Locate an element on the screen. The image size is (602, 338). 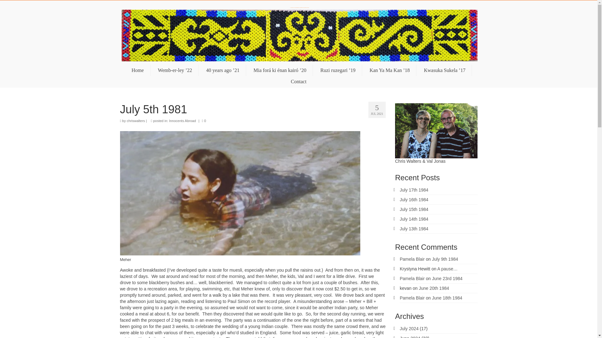
July 14th 1984 is located at coordinates (414, 219).